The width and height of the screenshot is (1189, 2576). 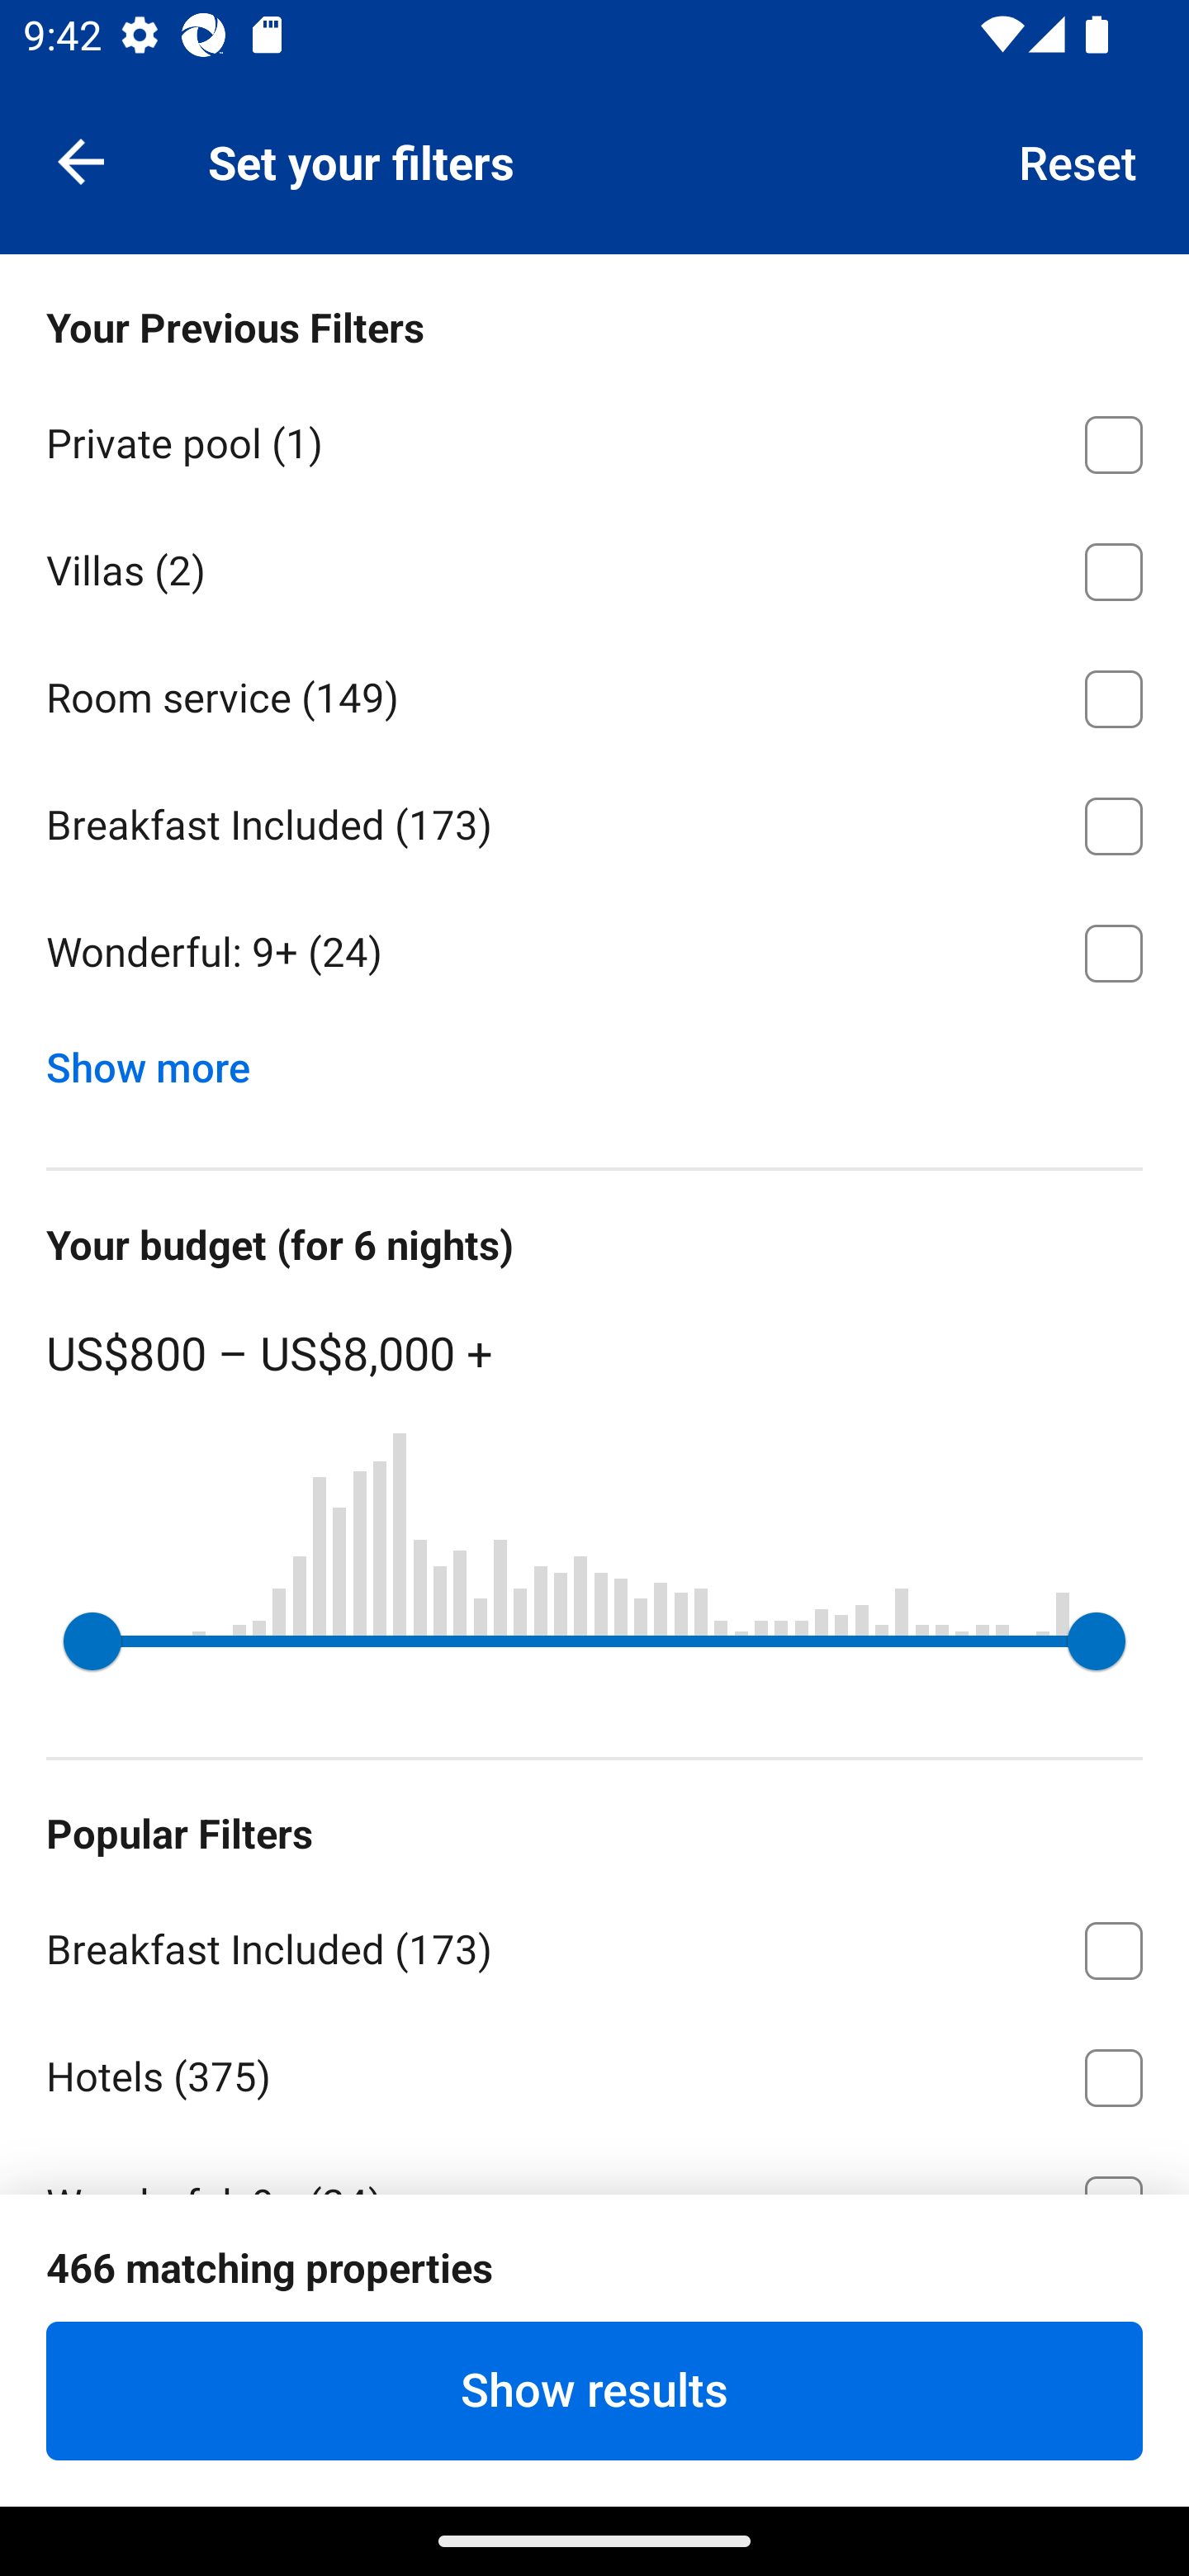 What do you see at coordinates (594, 1944) in the screenshot?
I see `Breakfast Included ⁦(173)` at bounding box center [594, 1944].